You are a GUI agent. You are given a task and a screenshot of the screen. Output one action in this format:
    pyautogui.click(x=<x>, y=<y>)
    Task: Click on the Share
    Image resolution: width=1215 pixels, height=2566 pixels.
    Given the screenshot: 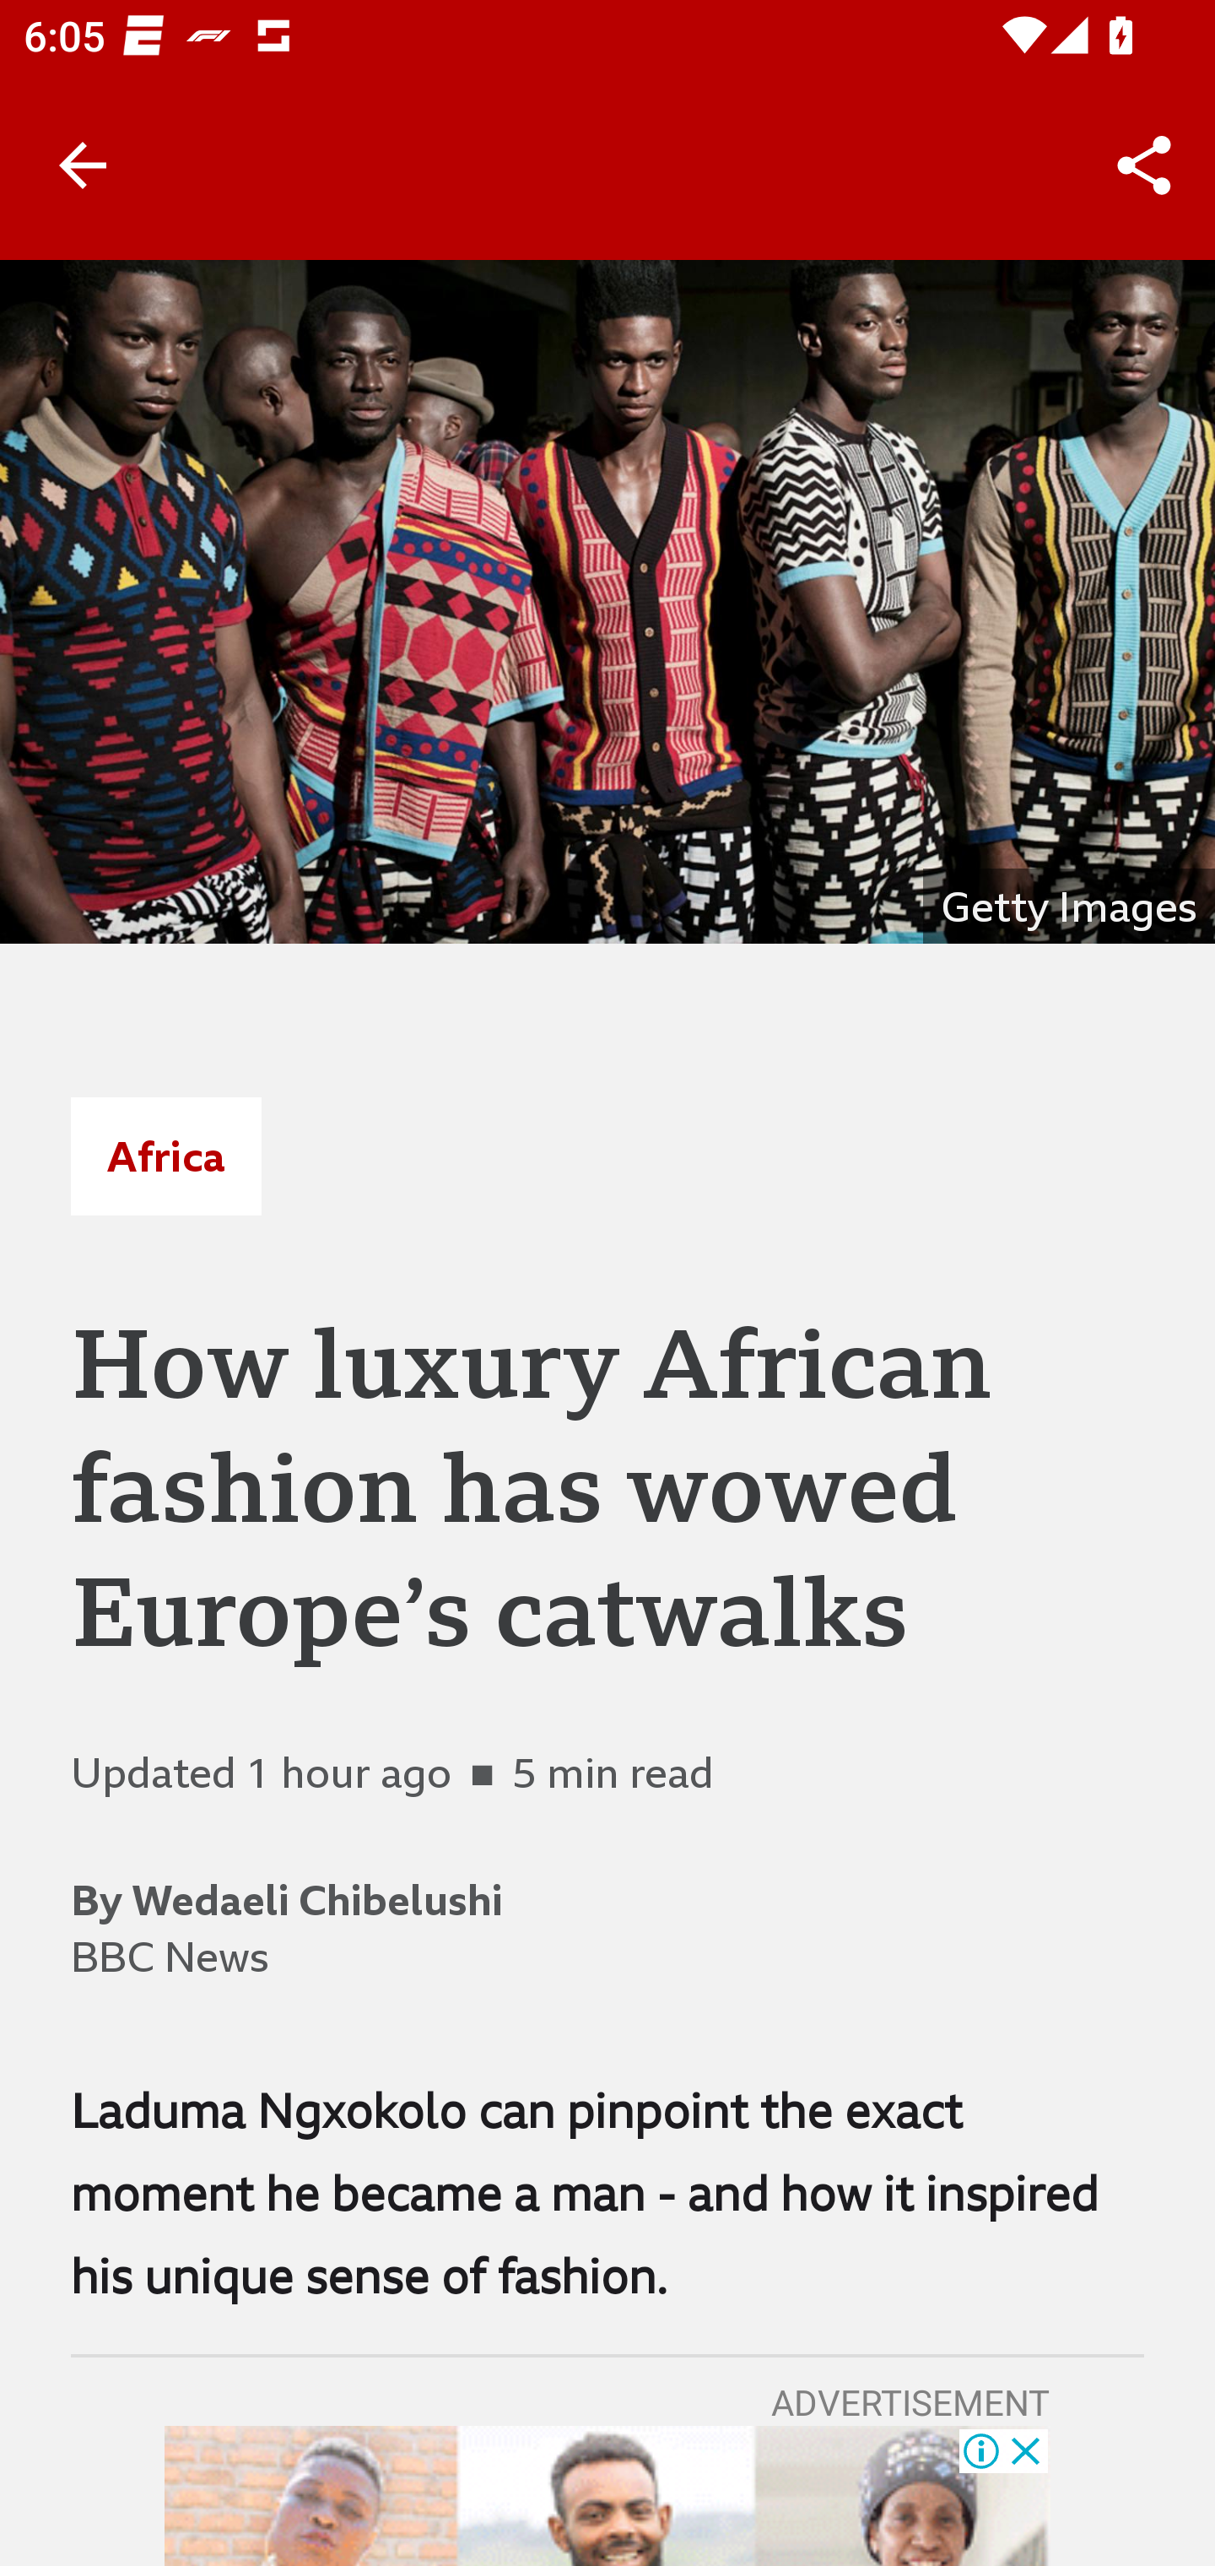 What is the action you would take?
    pyautogui.click(x=1144, y=165)
    